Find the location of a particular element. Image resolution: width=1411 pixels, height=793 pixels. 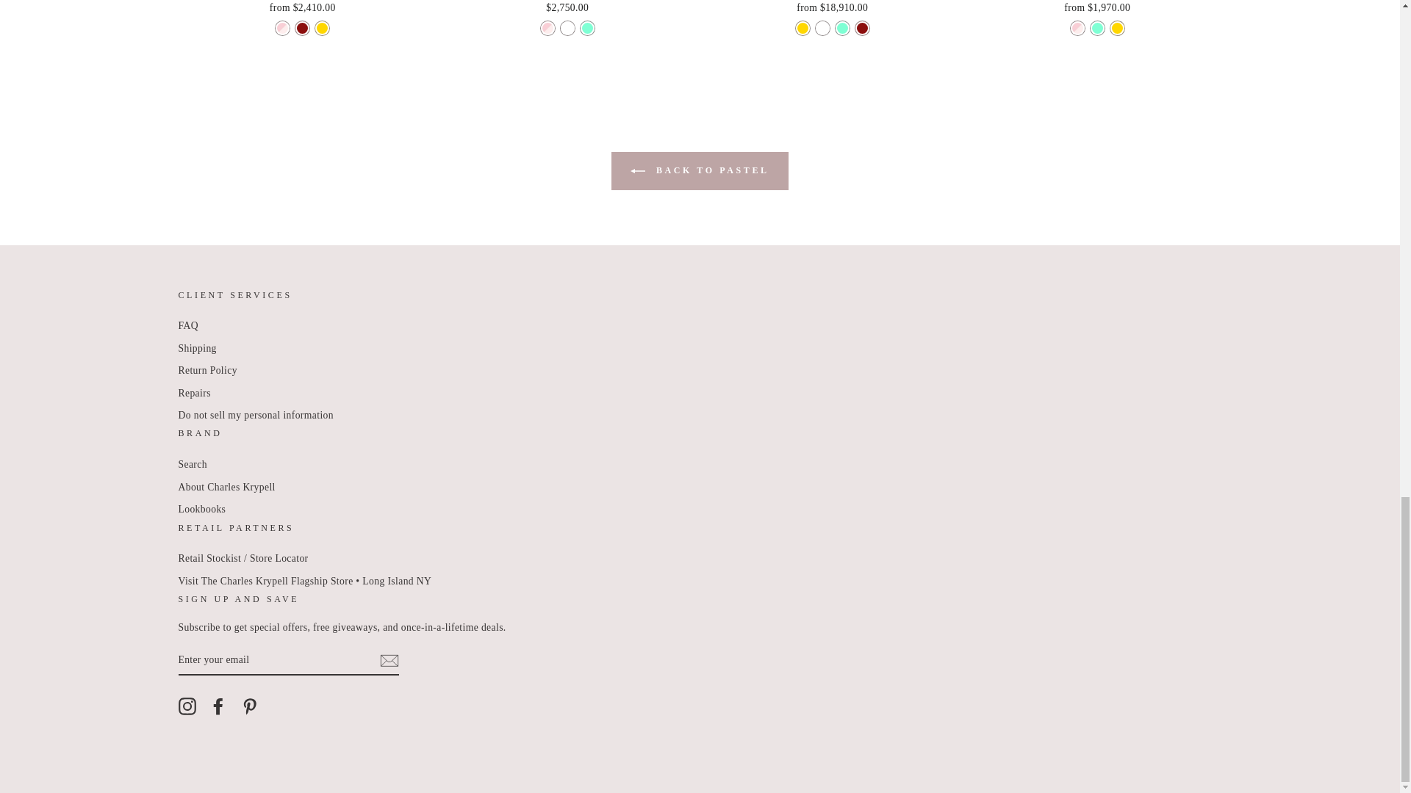

Charles Krypell Fine Jewelry on Pinterest is located at coordinates (250, 706).